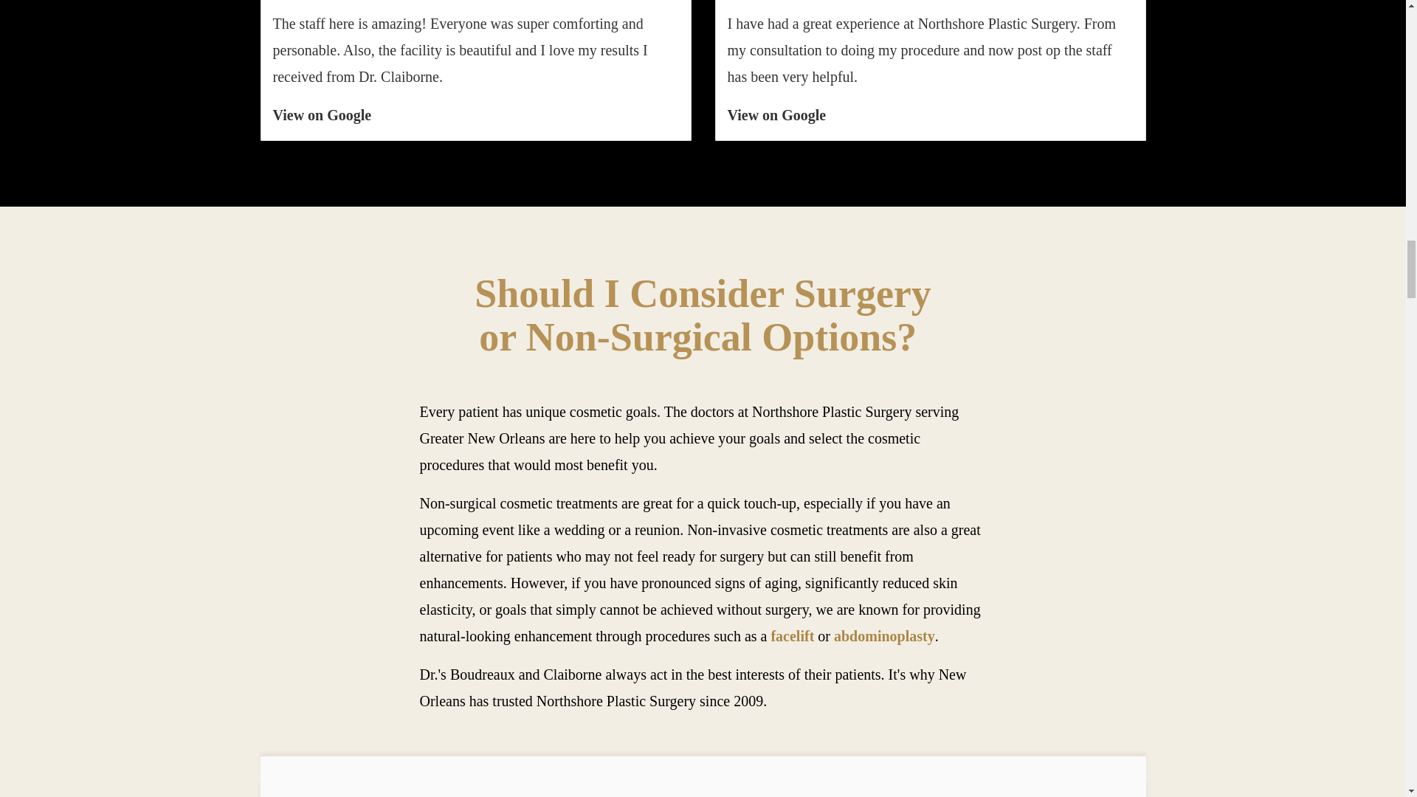  Describe the element at coordinates (884, 636) in the screenshot. I see `abdominoplasty` at that location.